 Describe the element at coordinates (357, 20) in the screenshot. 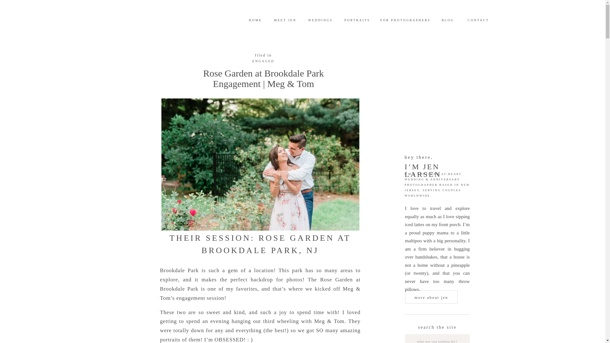

I see `PORTRAITS` at that location.